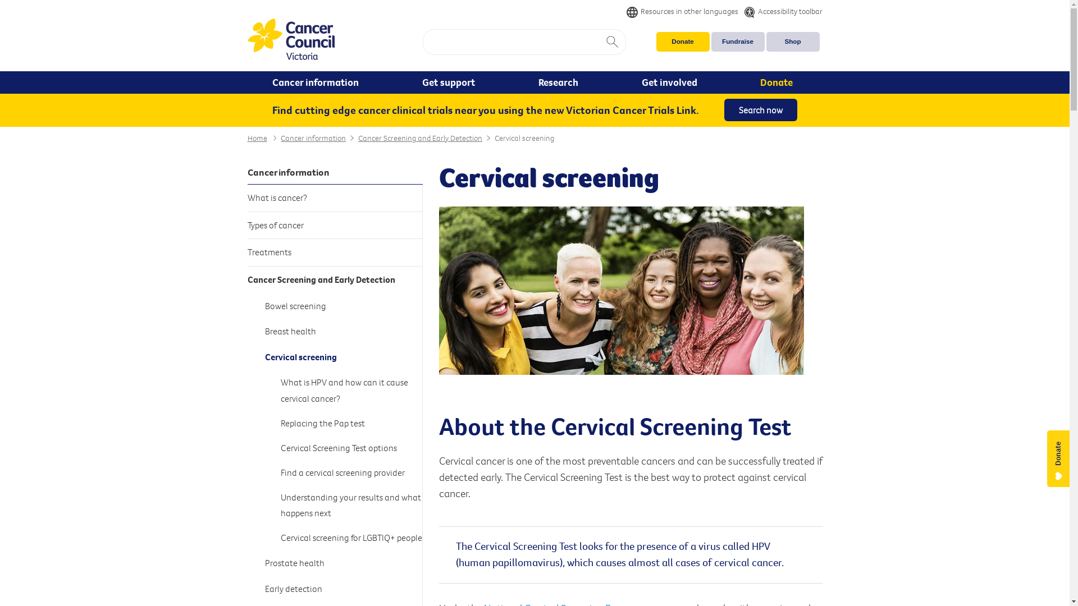  Describe the element at coordinates (257, 138) in the screenshot. I see `Home` at that location.